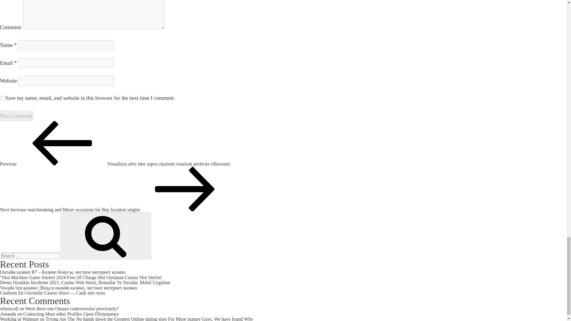  What do you see at coordinates (106, 235) in the screenshot?
I see `Search` at bounding box center [106, 235].